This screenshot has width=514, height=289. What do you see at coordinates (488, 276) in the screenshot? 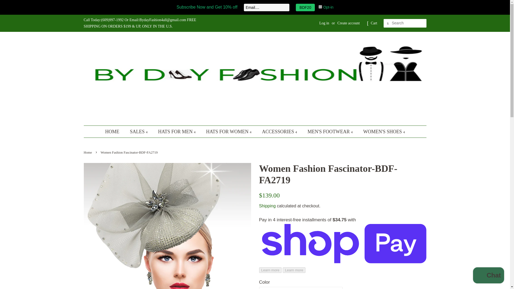
I see `Shopify online store chat` at bounding box center [488, 276].